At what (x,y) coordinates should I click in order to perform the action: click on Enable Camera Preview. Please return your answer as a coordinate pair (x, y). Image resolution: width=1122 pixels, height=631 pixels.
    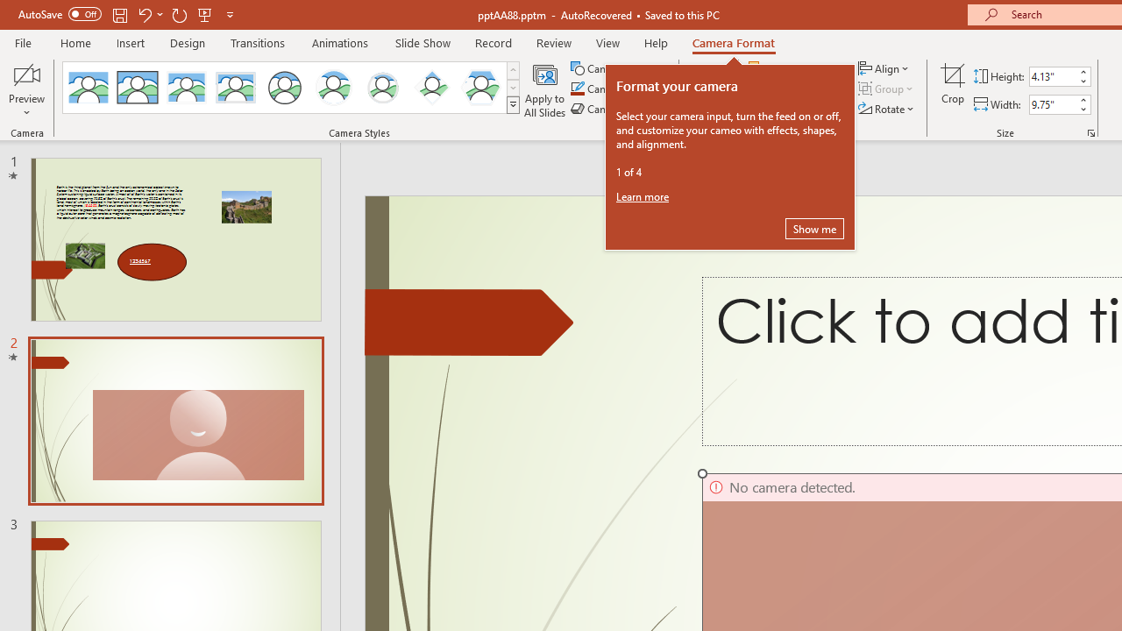
    Looking at the image, I should click on (26, 74).